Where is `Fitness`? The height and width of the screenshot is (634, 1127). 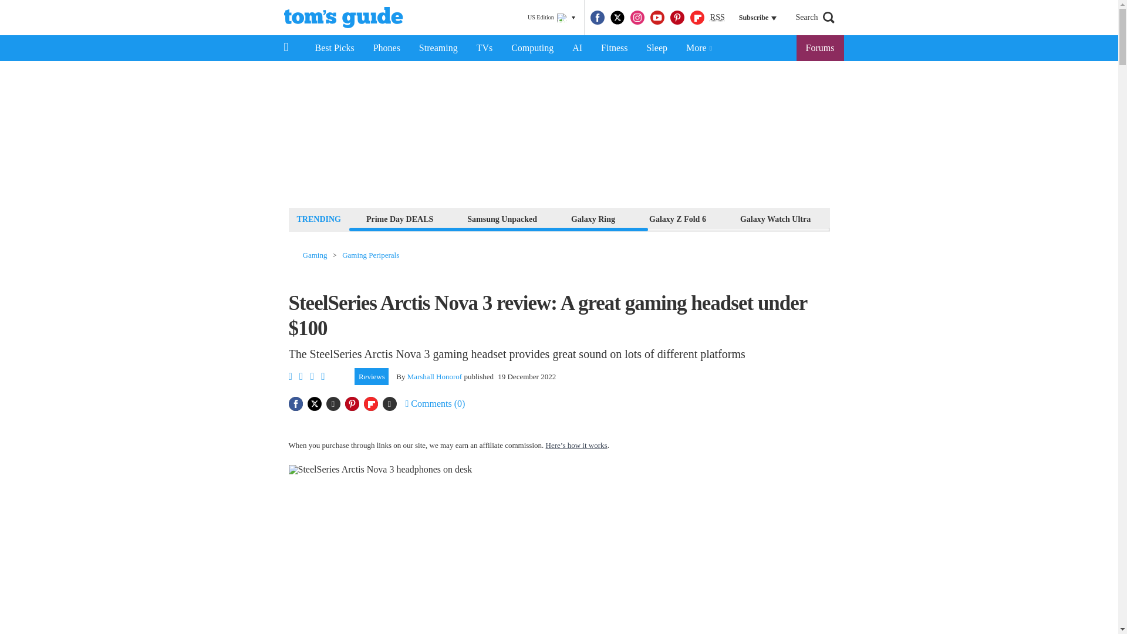 Fitness is located at coordinates (614, 48).